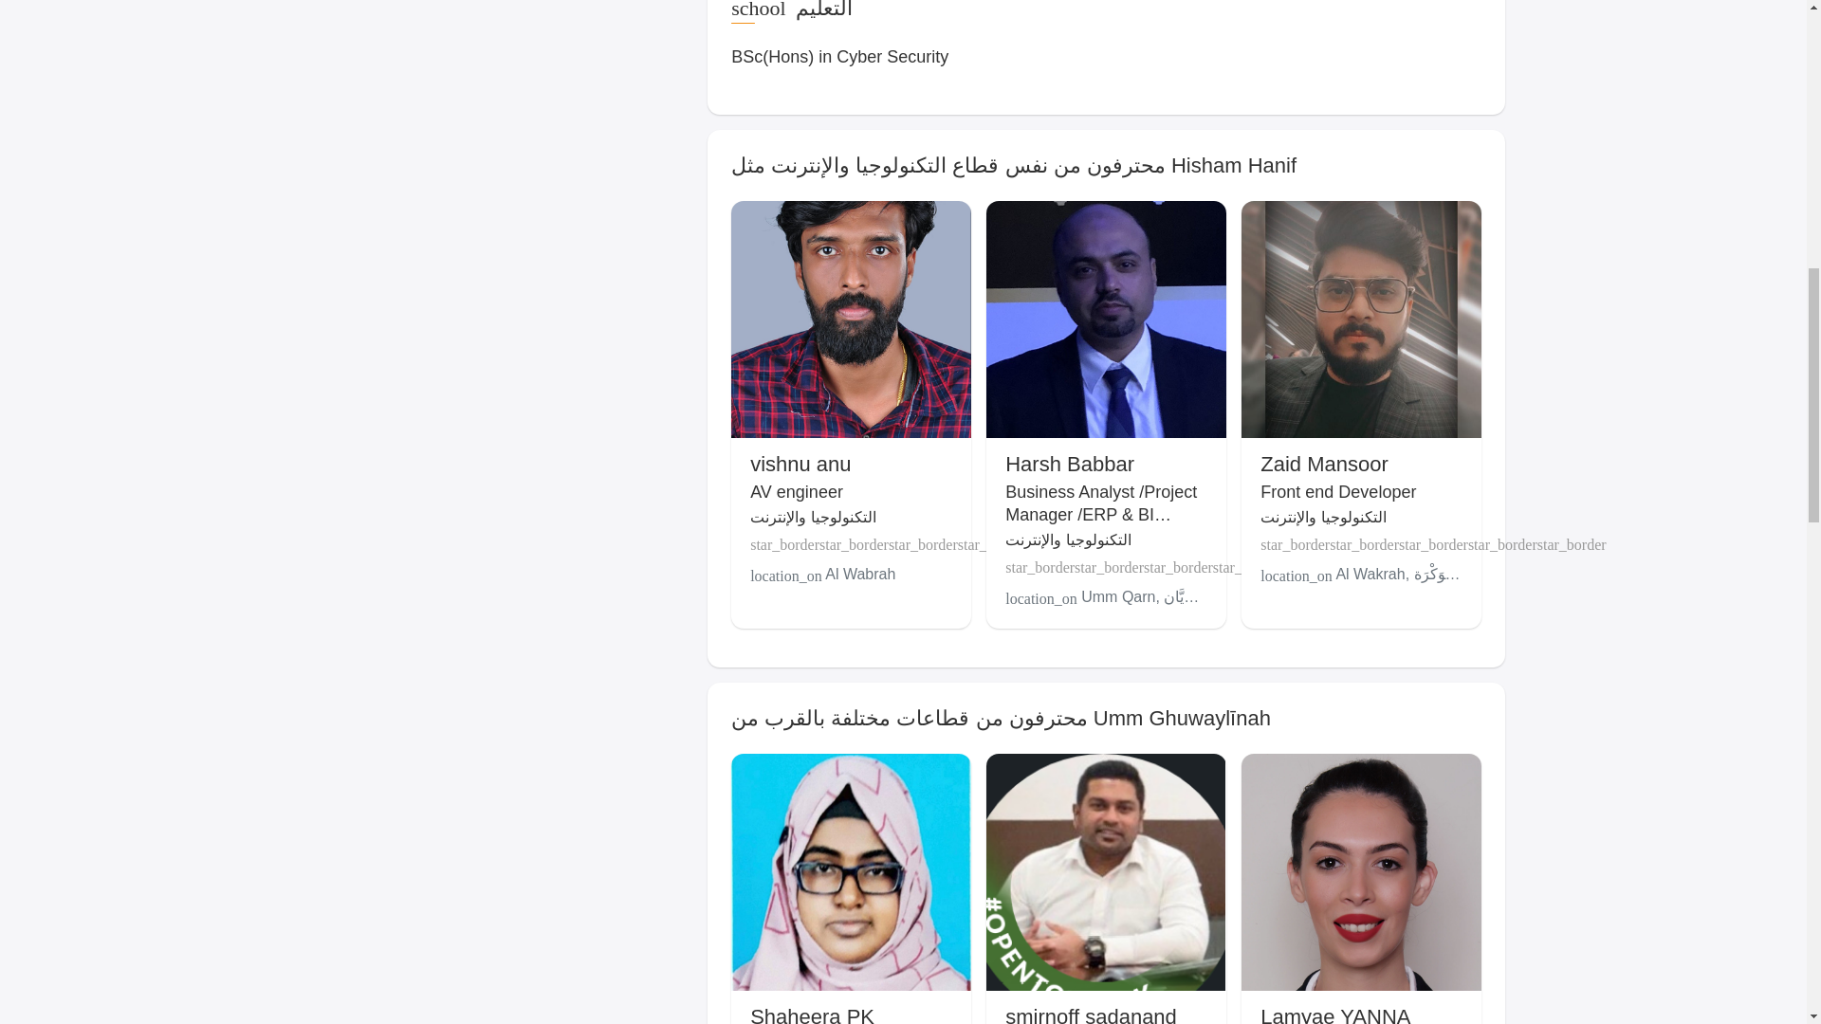 This screenshot has height=1024, width=1821. What do you see at coordinates (812, 1015) in the screenshot?
I see `Shaheera PK` at bounding box center [812, 1015].